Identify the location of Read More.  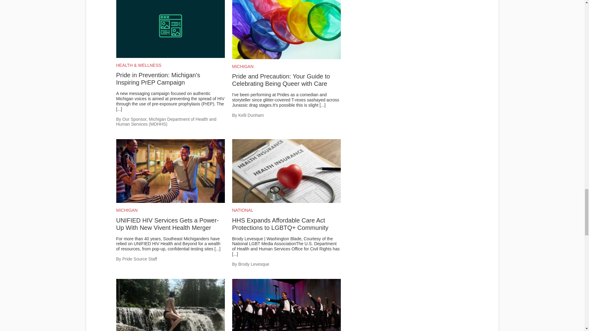
(235, 254).